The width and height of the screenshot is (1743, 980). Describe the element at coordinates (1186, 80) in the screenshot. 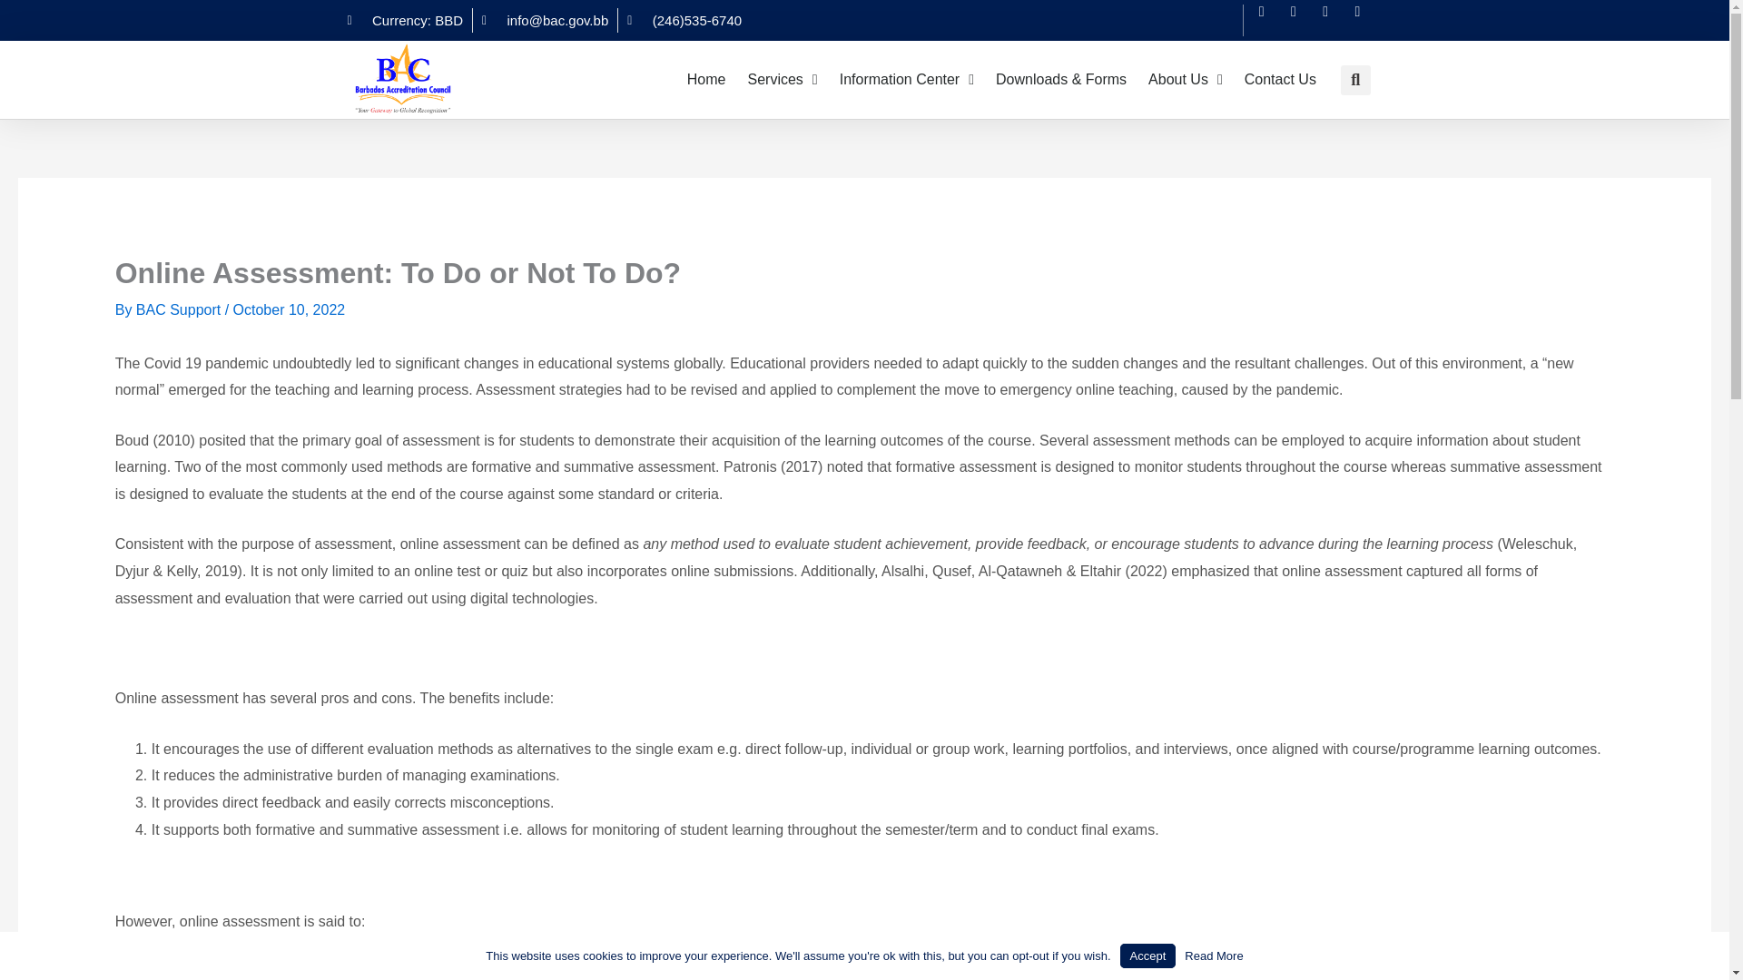

I see `About Us` at that location.